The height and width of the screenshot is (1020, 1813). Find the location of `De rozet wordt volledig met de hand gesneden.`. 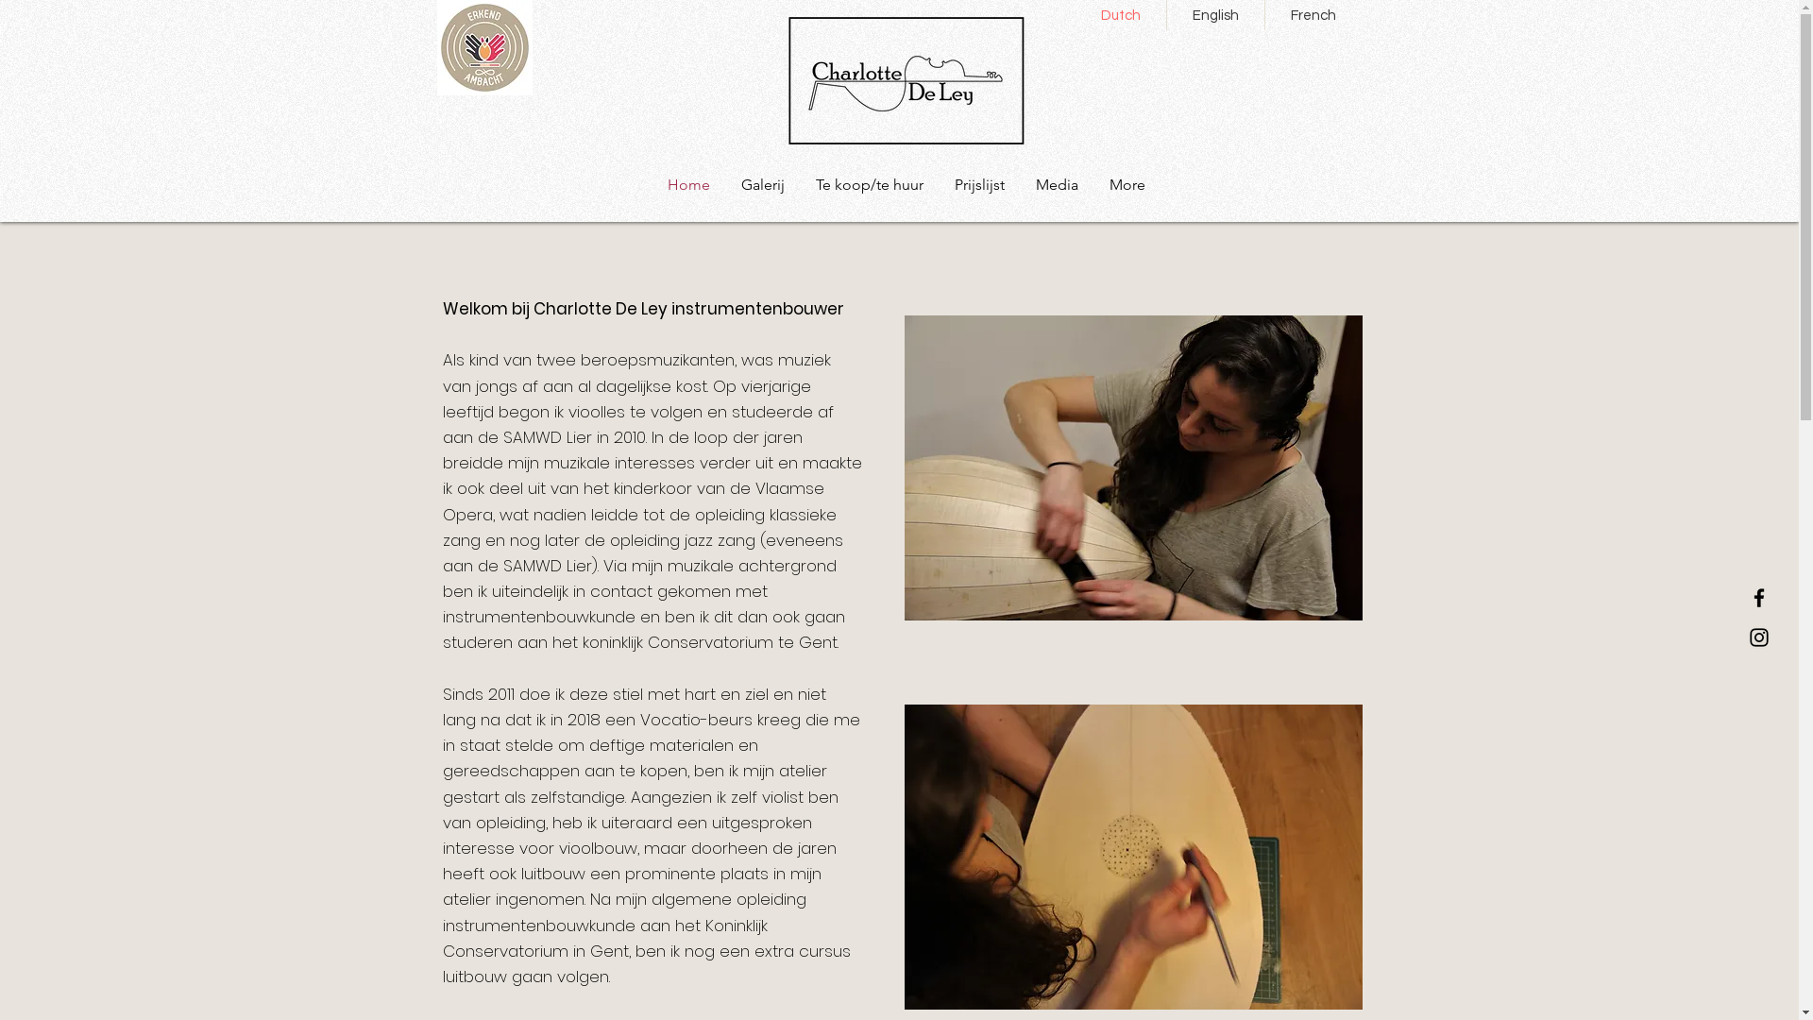

De rozet wordt volledig met de hand gesneden. is located at coordinates (1133, 858).